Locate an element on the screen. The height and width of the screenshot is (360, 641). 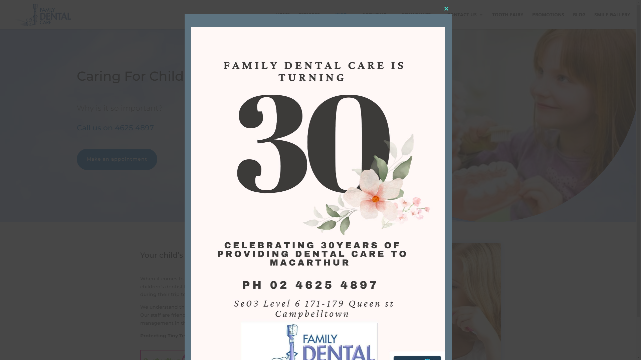
ABOUT US is located at coordinates (378, 21).